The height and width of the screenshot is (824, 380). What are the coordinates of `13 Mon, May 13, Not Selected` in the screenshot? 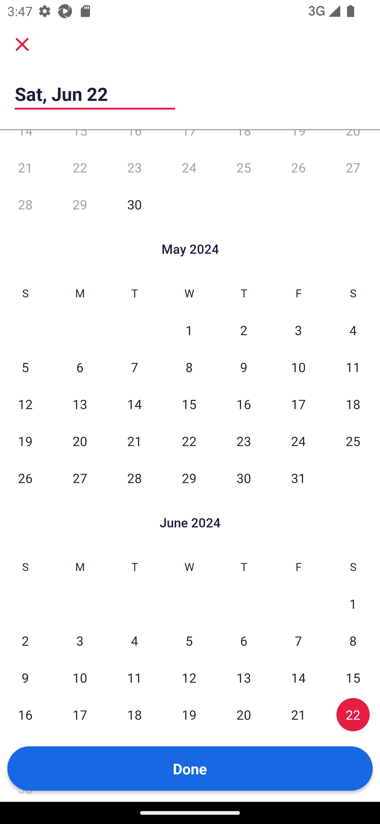 It's located at (80, 404).